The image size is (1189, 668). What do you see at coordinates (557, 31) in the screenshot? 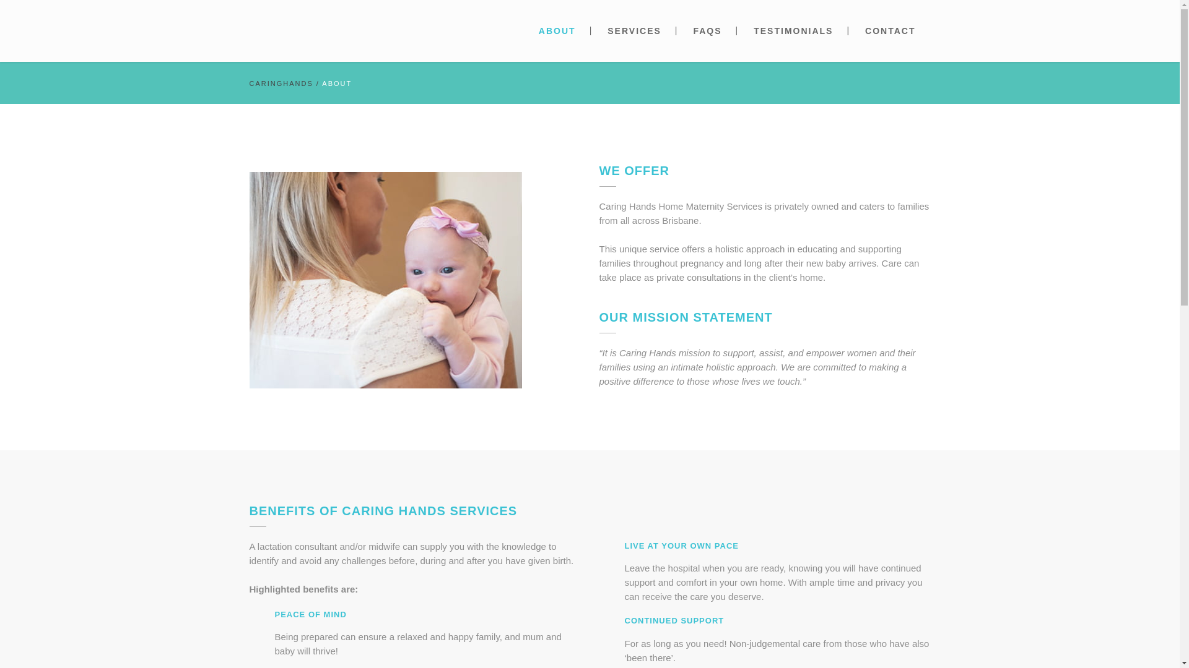
I see `ABOUT` at bounding box center [557, 31].